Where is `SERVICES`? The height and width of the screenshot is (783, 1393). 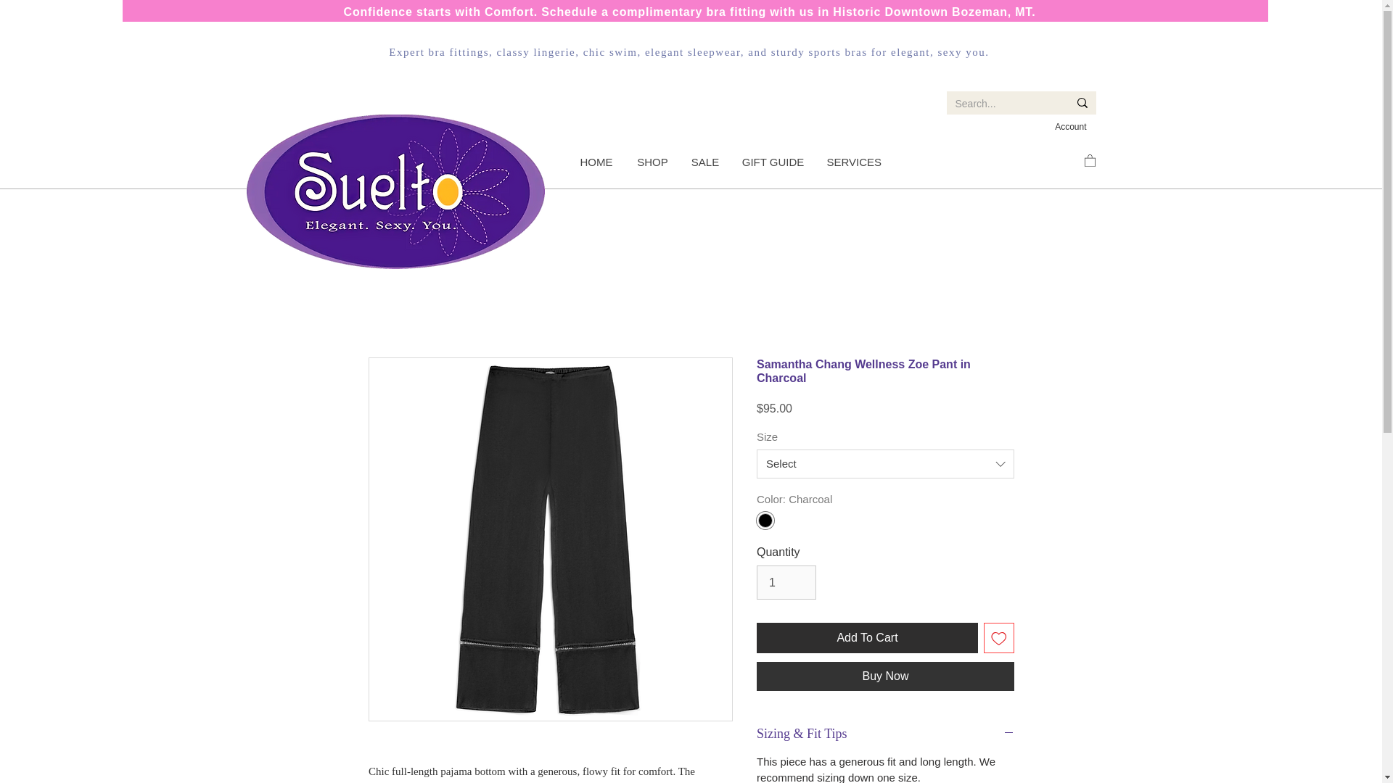 SERVICES is located at coordinates (853, 162).